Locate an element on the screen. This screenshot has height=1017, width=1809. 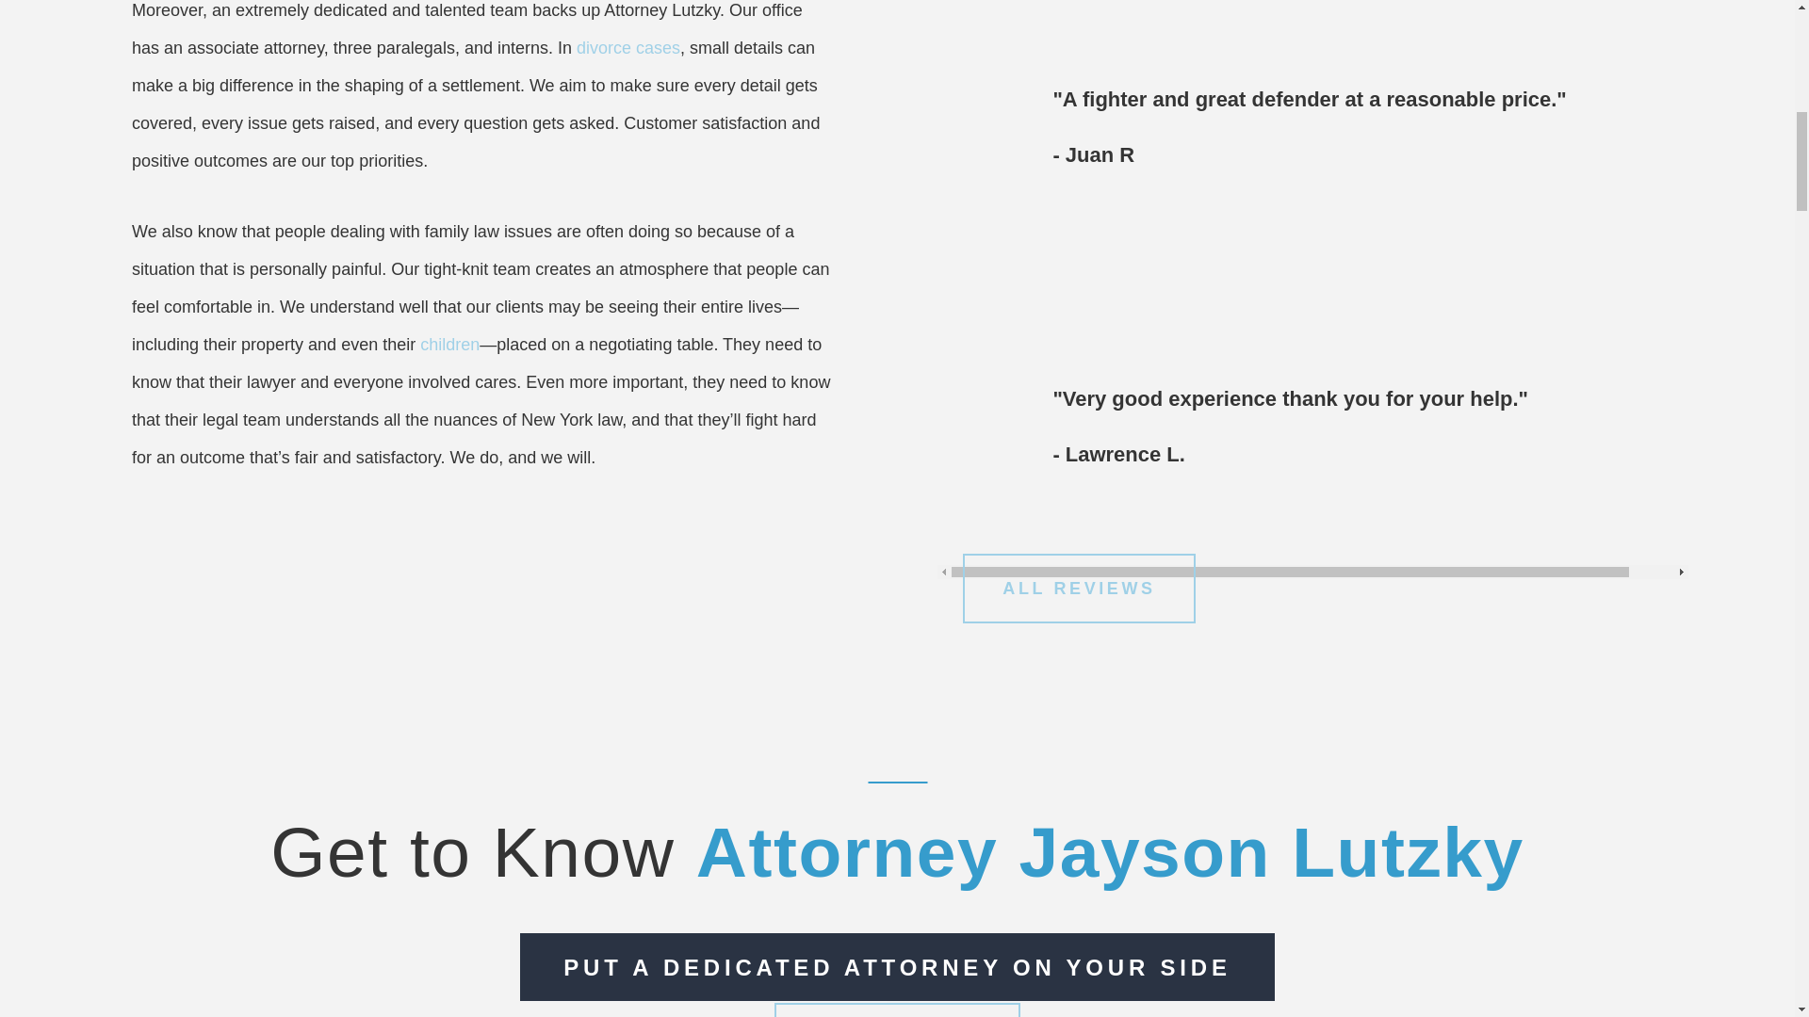
children is located at coordinates (448, 345).